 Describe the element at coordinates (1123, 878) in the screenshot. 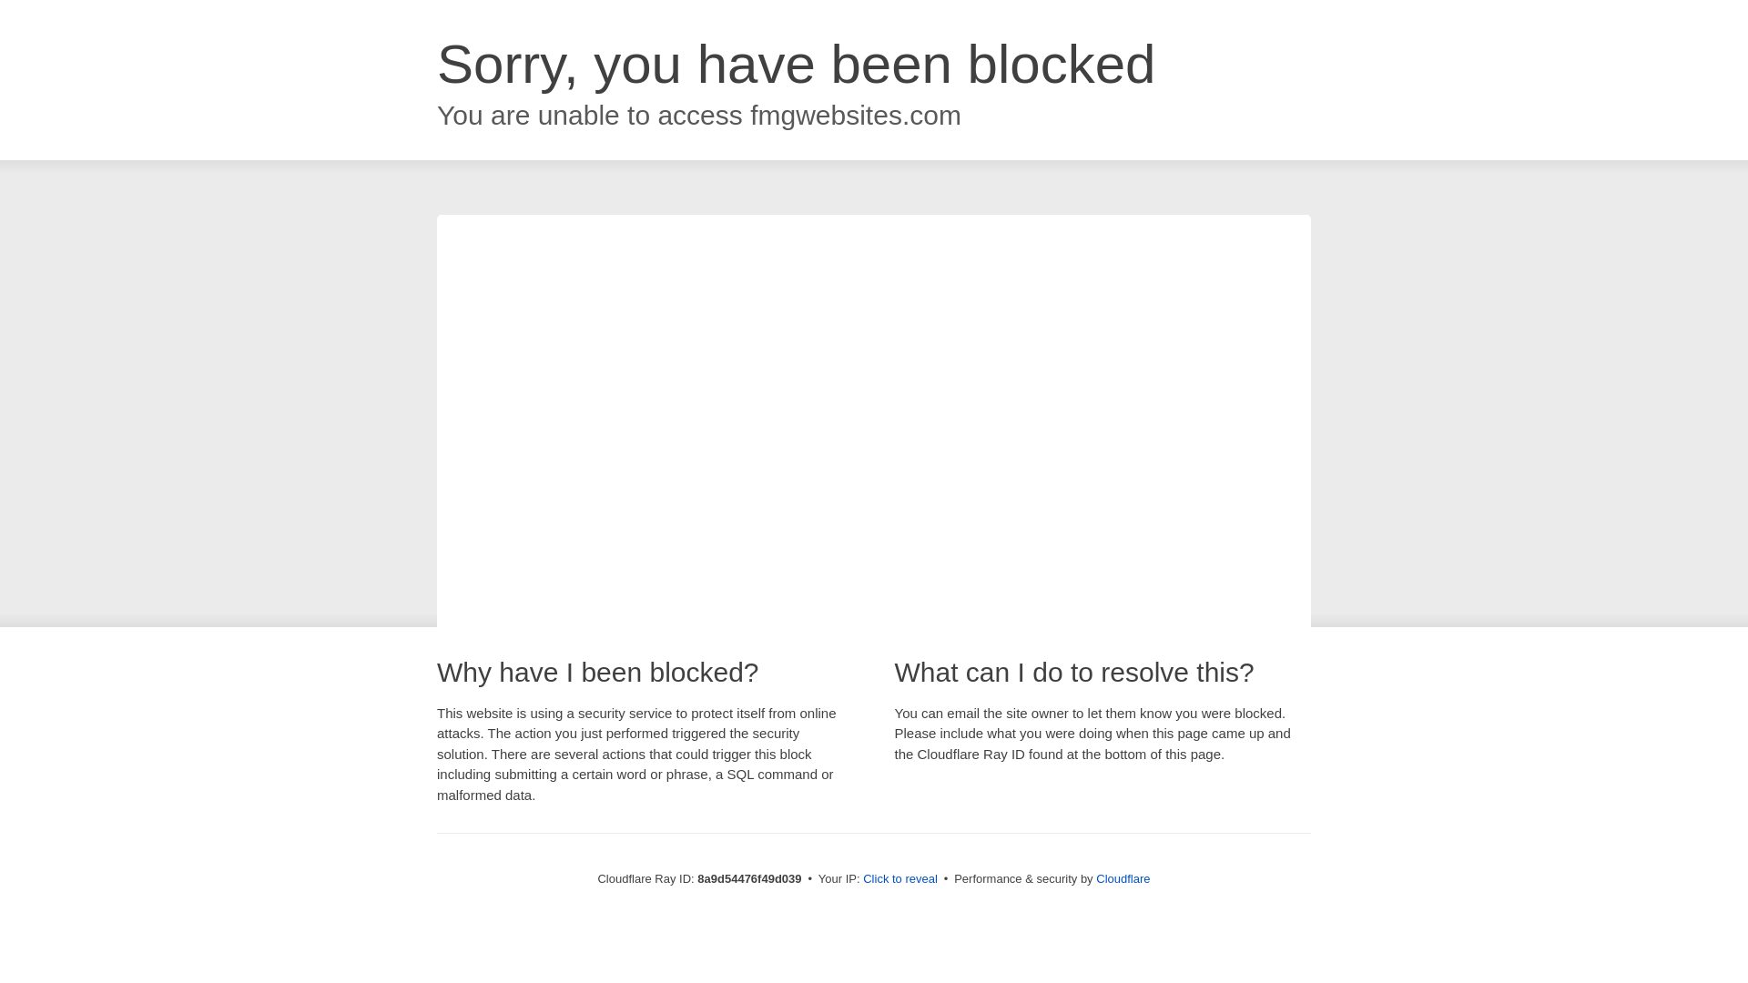

I see `Cloudflare` at that location.